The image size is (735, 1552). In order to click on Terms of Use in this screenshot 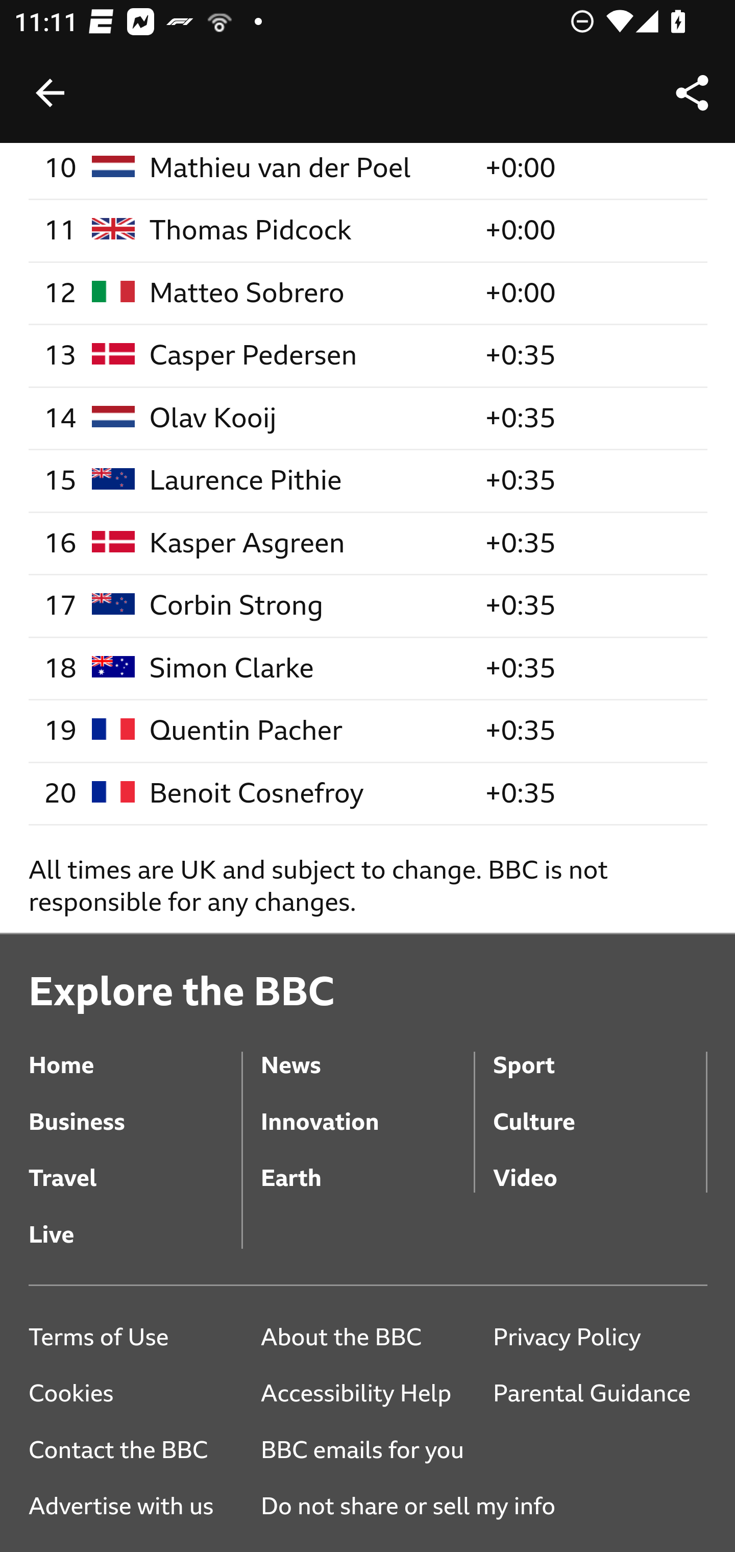, I will do `click(136, 1337)`.